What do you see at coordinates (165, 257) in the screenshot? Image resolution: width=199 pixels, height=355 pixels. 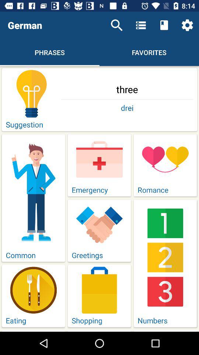 I see `take the image above numbers` at bounding box center [165, 257].